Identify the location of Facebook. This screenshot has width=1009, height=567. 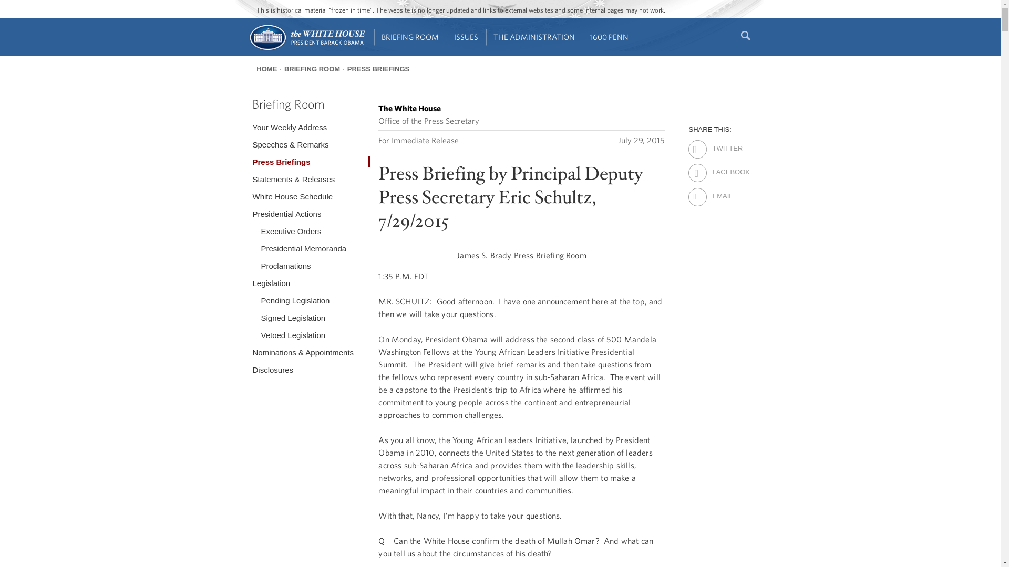
(721, 165).